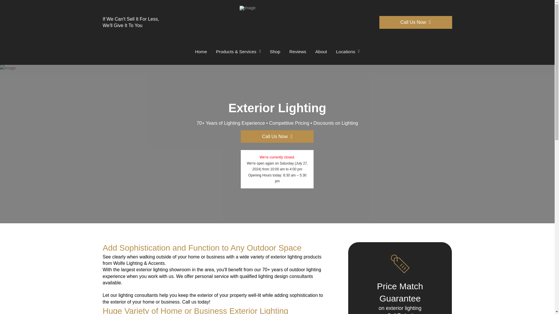  I want to click on Shop, so click(275, 52).